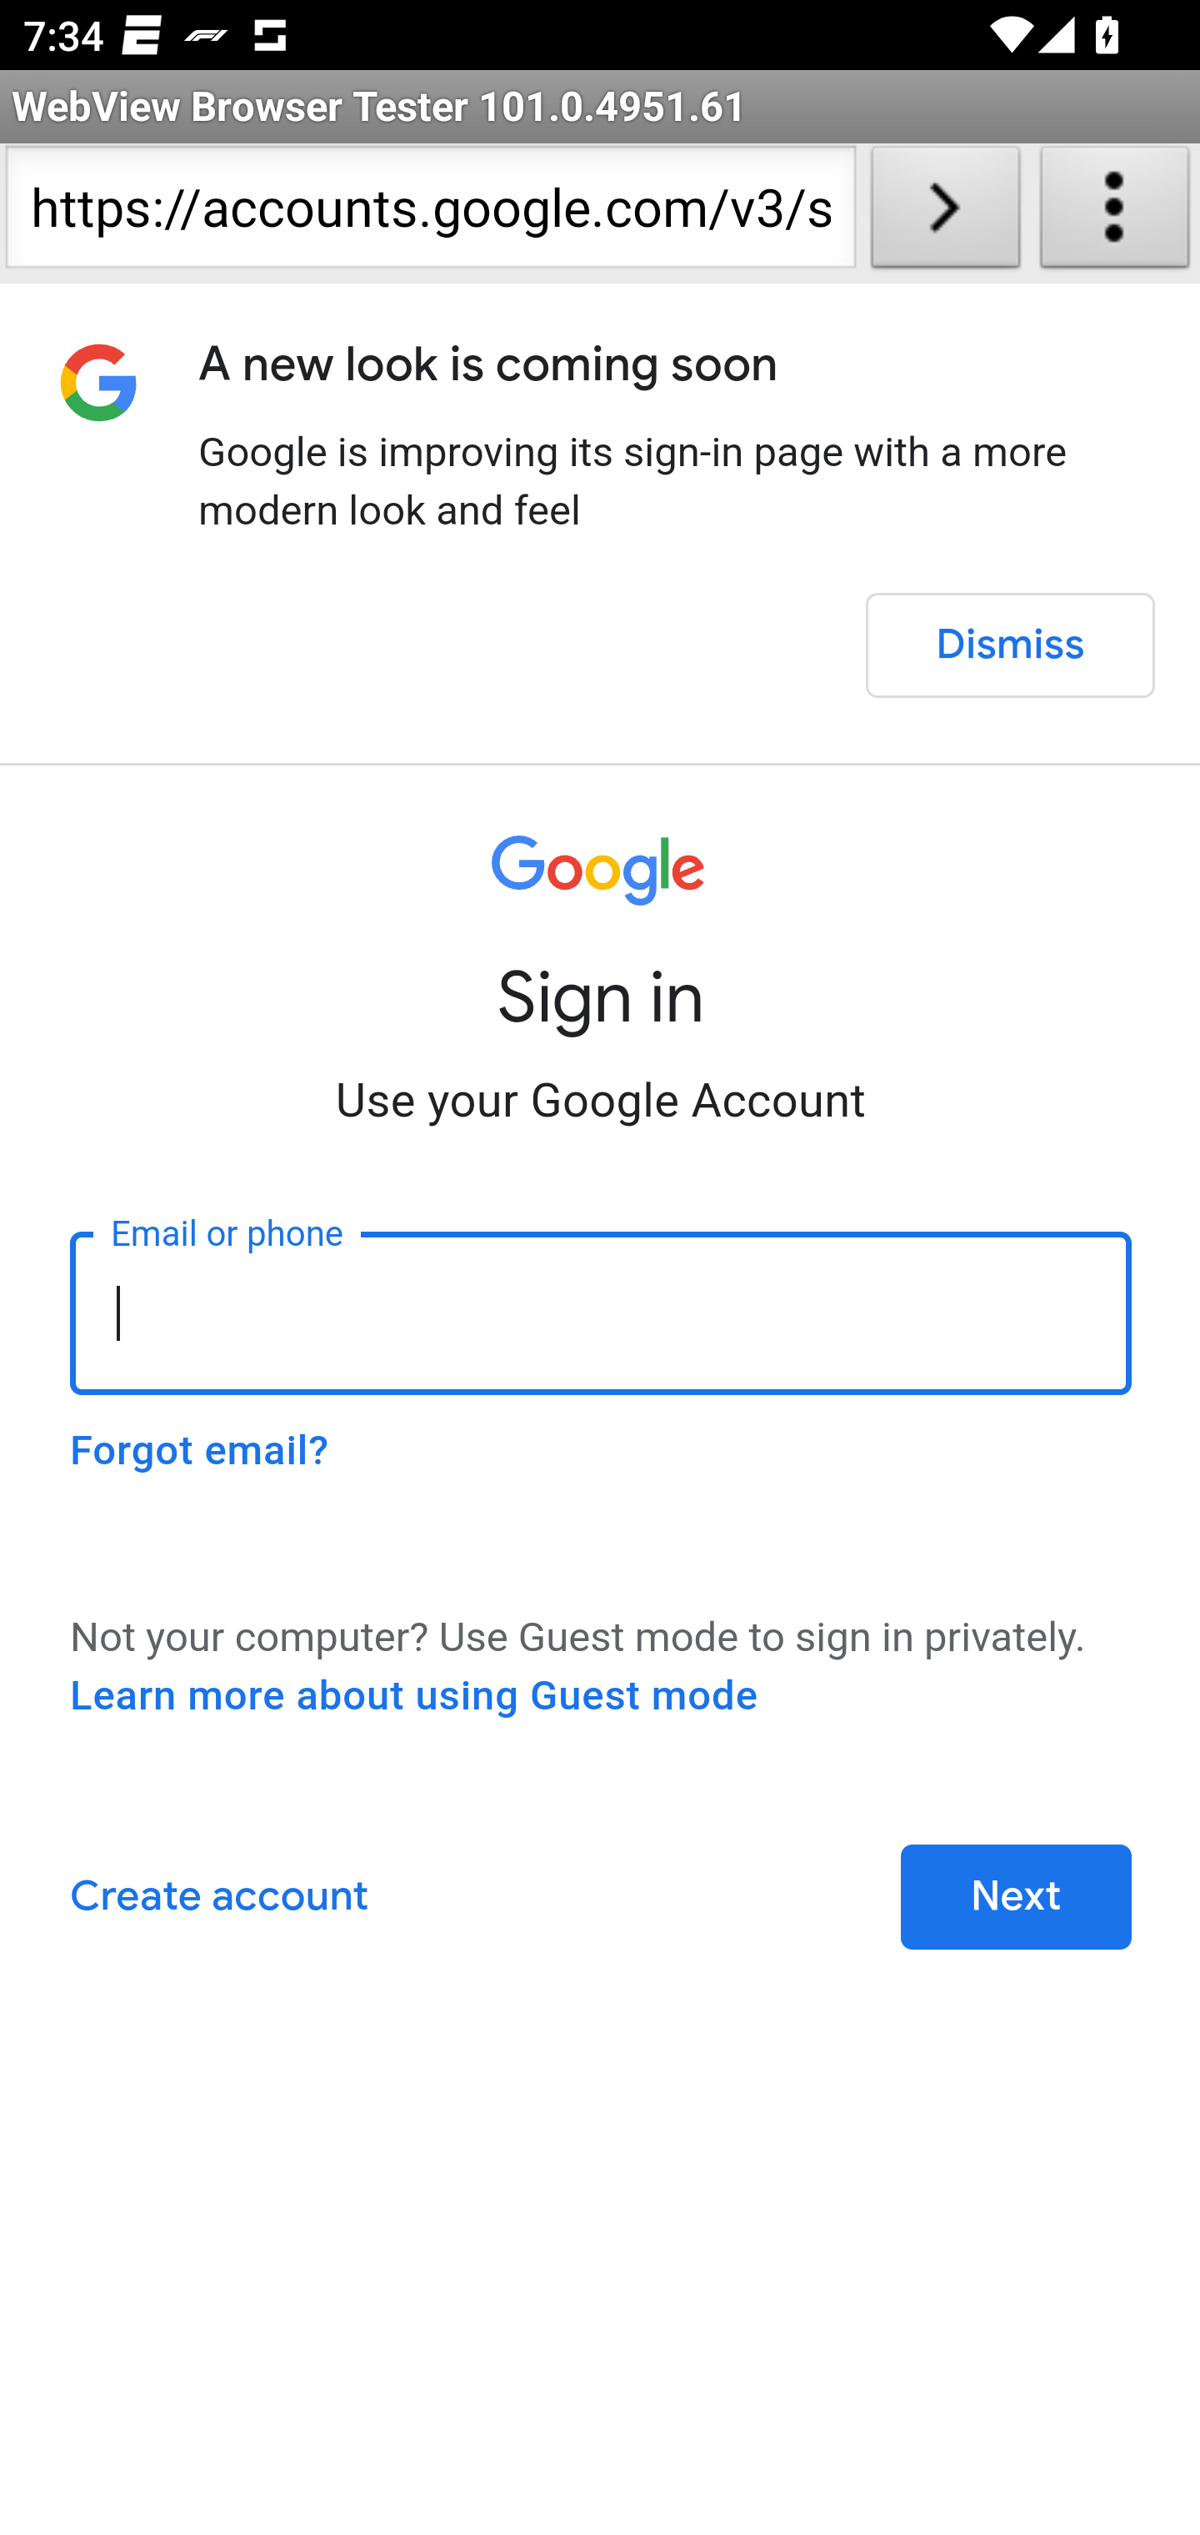 The image size is (1200, 2535). What do you see at coordinates (945, 213) in the screenshot?
I see `Load URL` at bounding box center [945, 213].